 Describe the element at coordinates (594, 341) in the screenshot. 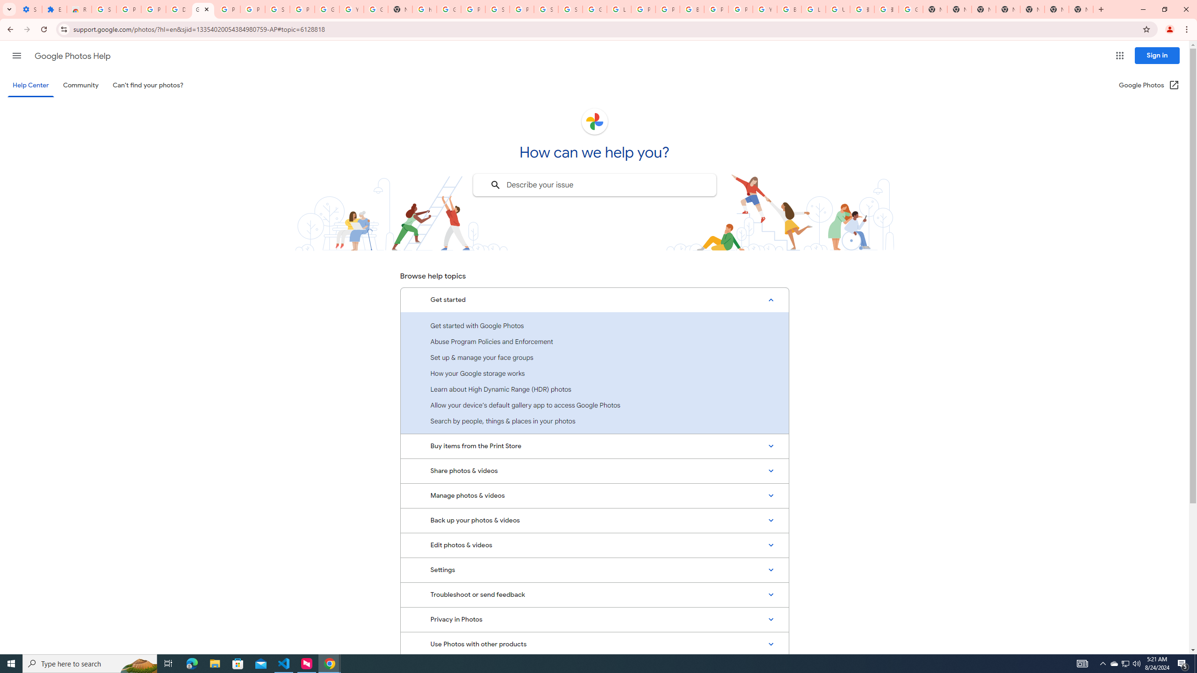

I see `Abuse Program Policies and Enforcement` at that location.